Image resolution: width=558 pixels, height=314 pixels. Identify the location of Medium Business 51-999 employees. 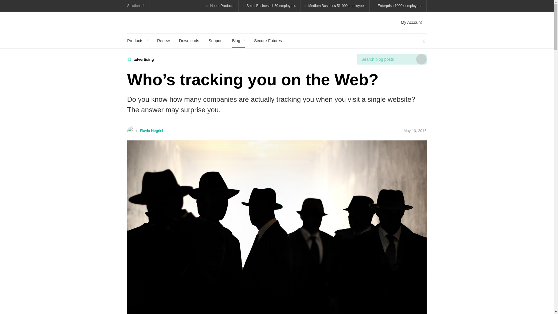
(335, 6).